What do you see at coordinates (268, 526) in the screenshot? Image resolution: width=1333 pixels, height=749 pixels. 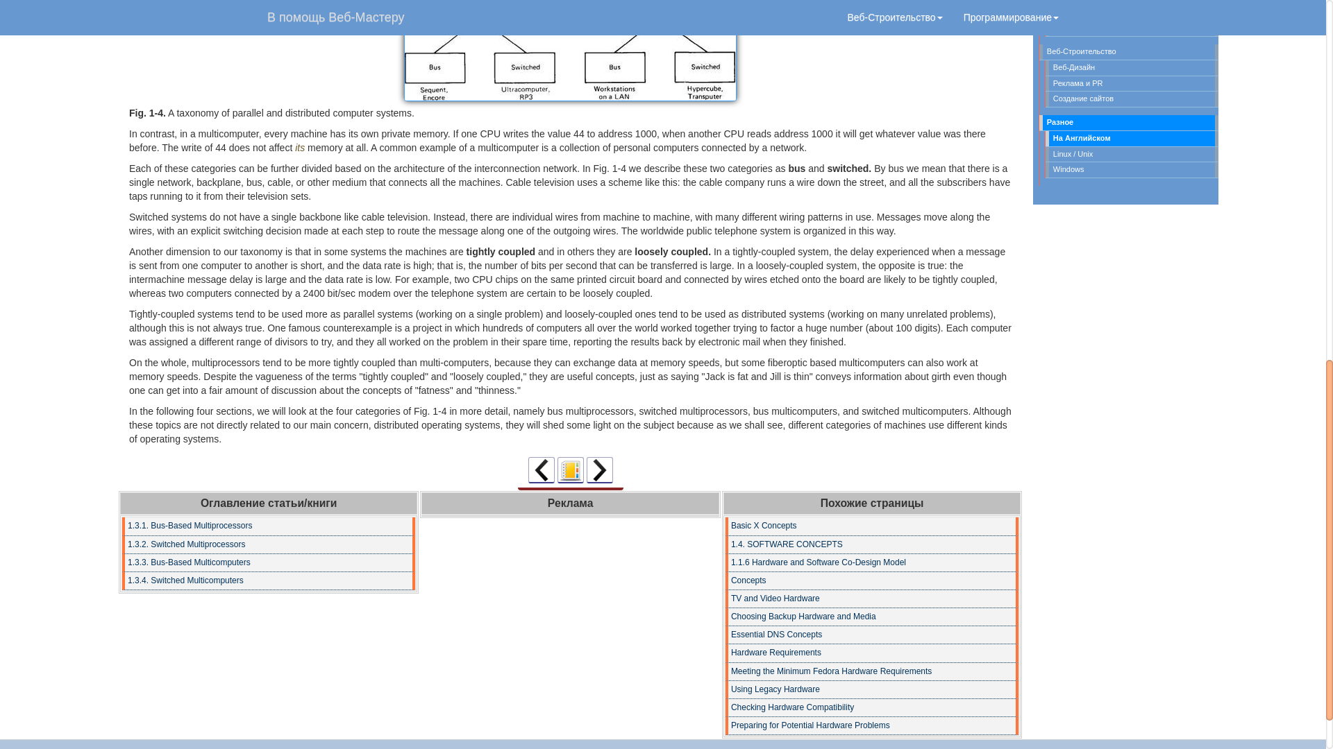 I see `1.3.1. Bus-Based Multiprocessors` at bounding box center [268, 526].